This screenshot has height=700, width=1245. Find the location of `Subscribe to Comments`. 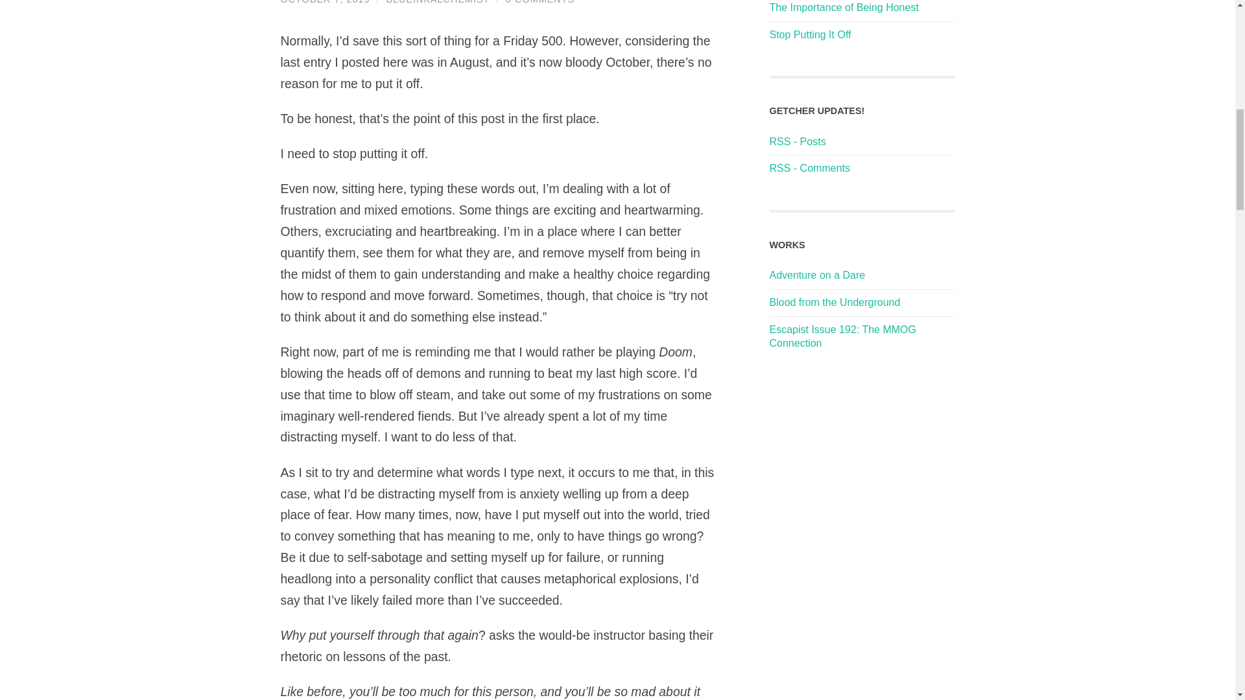

Subscribe to Comments is located at coordinates (809, 167).